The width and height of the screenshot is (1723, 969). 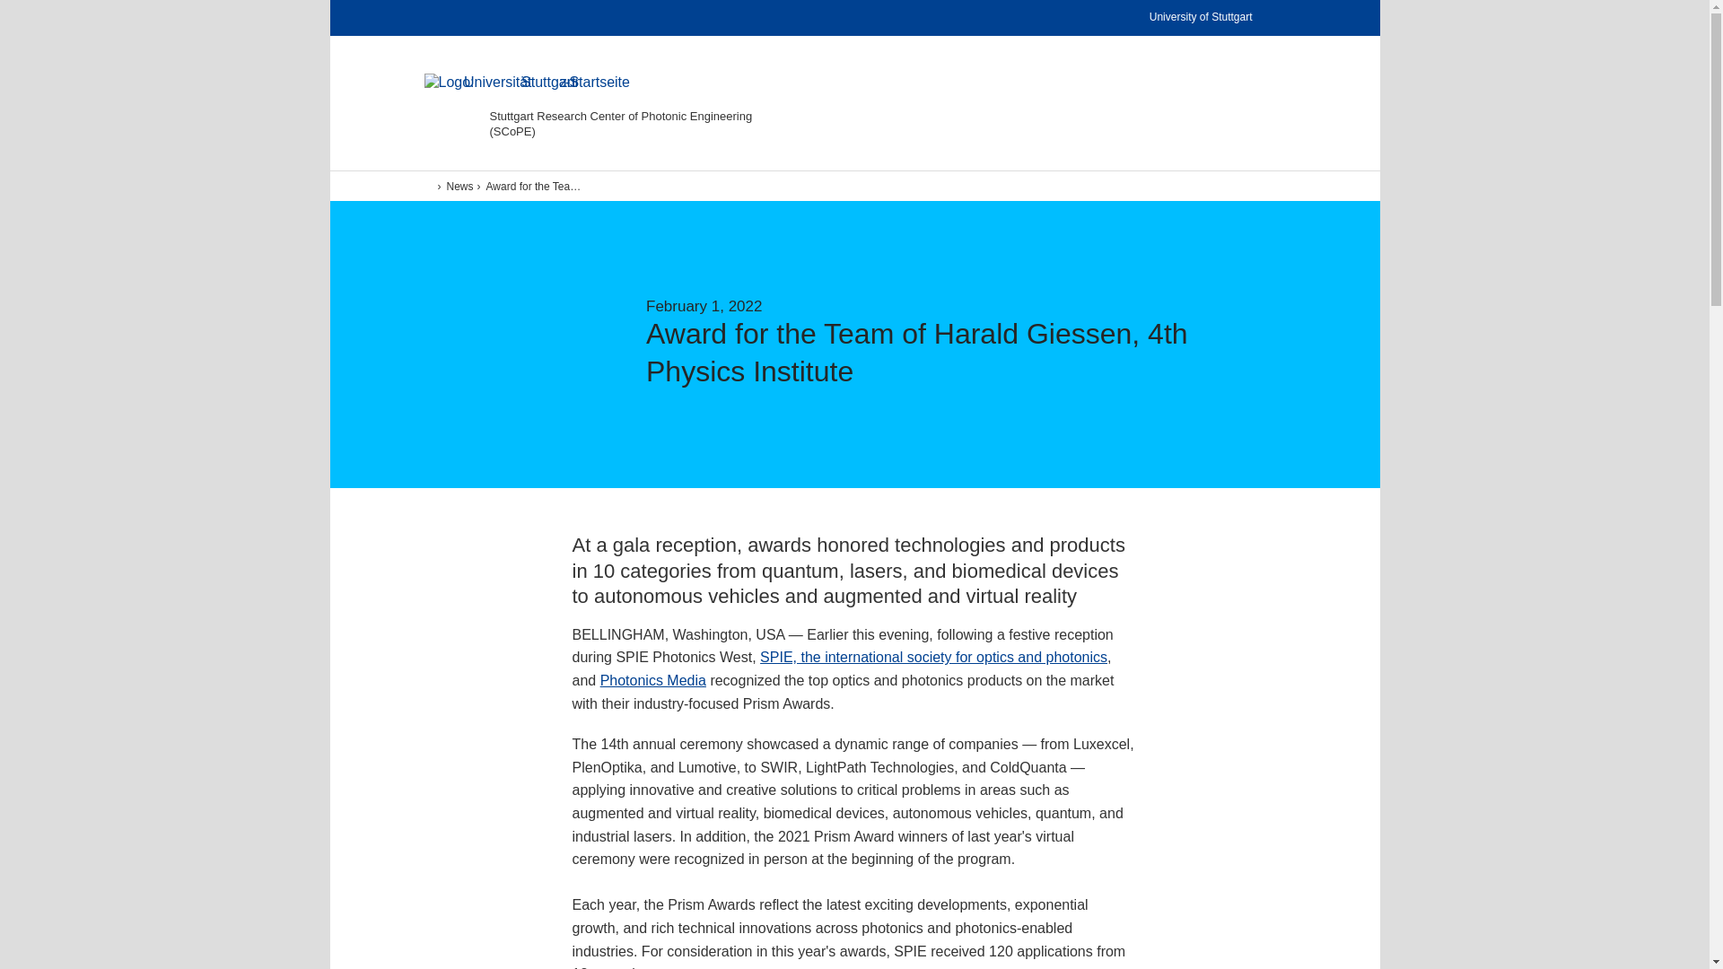 I want to click on University of Stuttgart, so click(x=1214, y=18).